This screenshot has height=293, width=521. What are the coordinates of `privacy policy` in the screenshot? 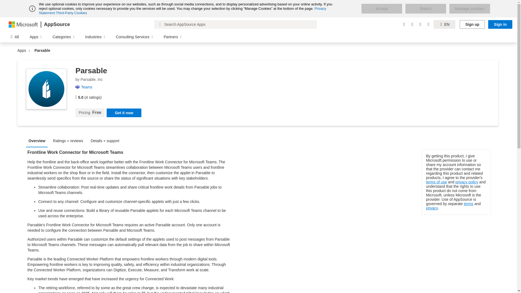 It's located at (467, 182).